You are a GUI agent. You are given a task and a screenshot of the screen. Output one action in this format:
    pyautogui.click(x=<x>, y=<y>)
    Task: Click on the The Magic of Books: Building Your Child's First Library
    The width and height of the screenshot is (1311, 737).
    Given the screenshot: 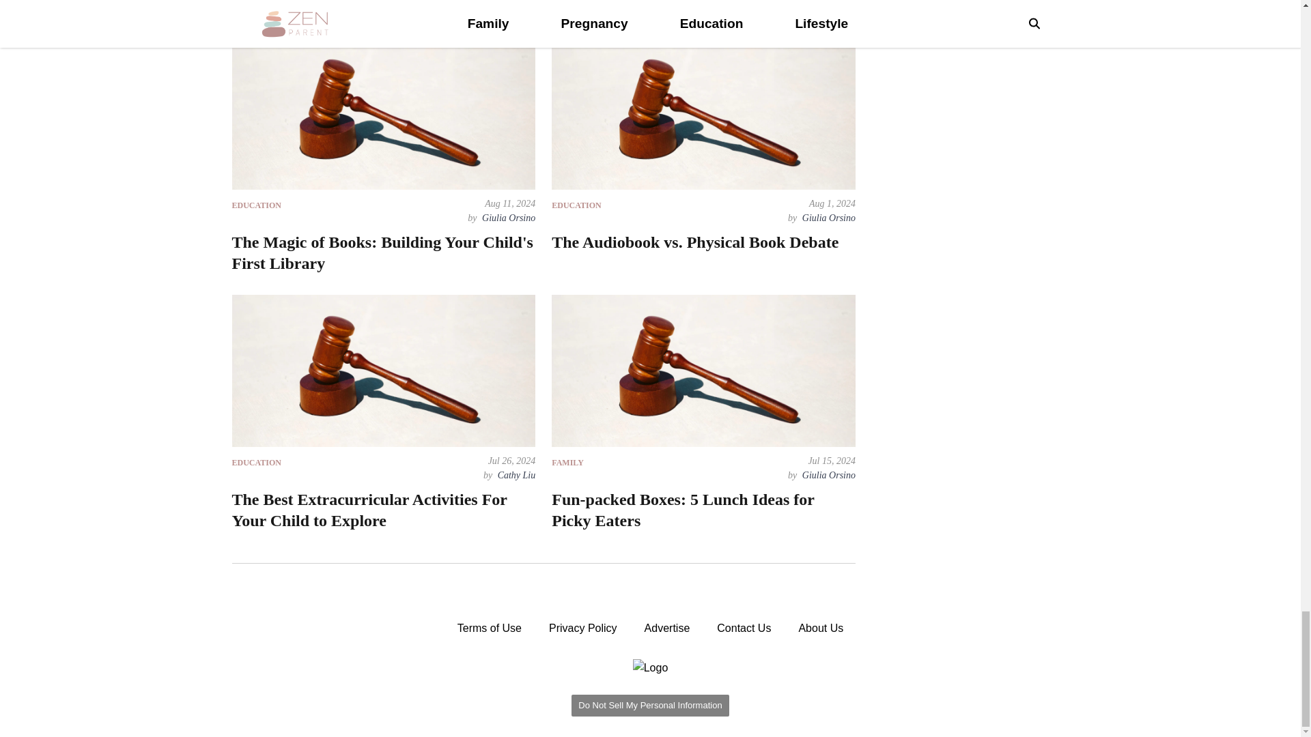 What is the action you would take?
    pyautogui.click(x=382, y=252)
    